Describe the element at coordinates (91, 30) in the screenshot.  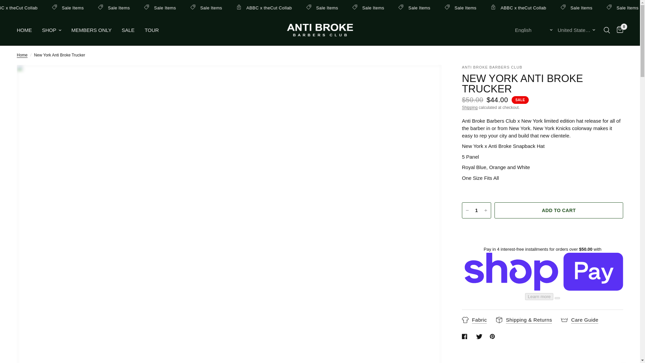
I see `MEMBERS ONLY` at that location.